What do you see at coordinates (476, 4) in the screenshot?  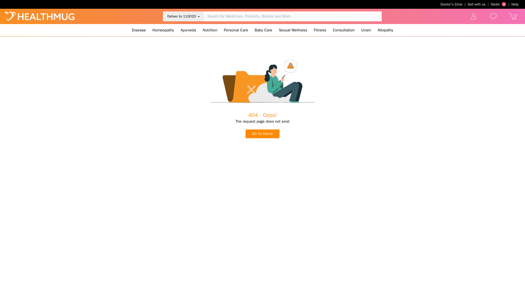 I see `Sell with us` at bounding box center [476, 4].